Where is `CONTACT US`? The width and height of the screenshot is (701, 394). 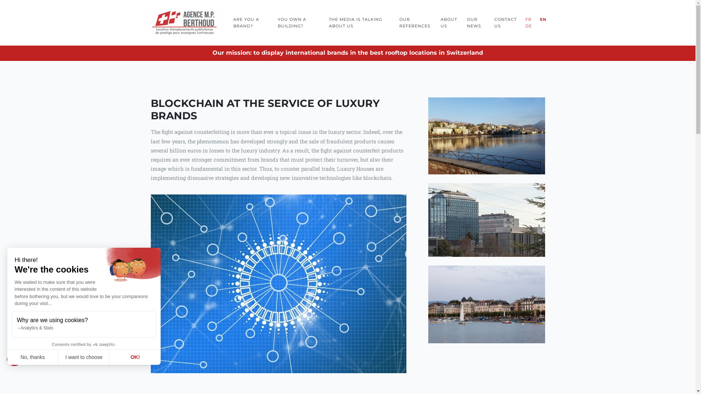
CONTACT US is located at coordinates (506, 23).